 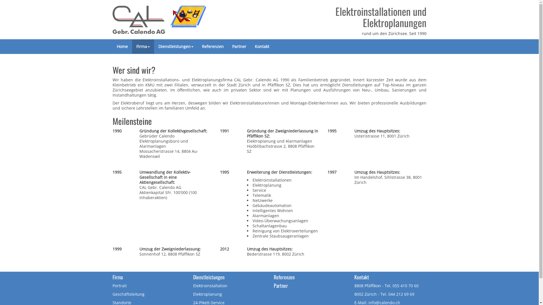 I want to click on Partner, so click(x=281, y=286).